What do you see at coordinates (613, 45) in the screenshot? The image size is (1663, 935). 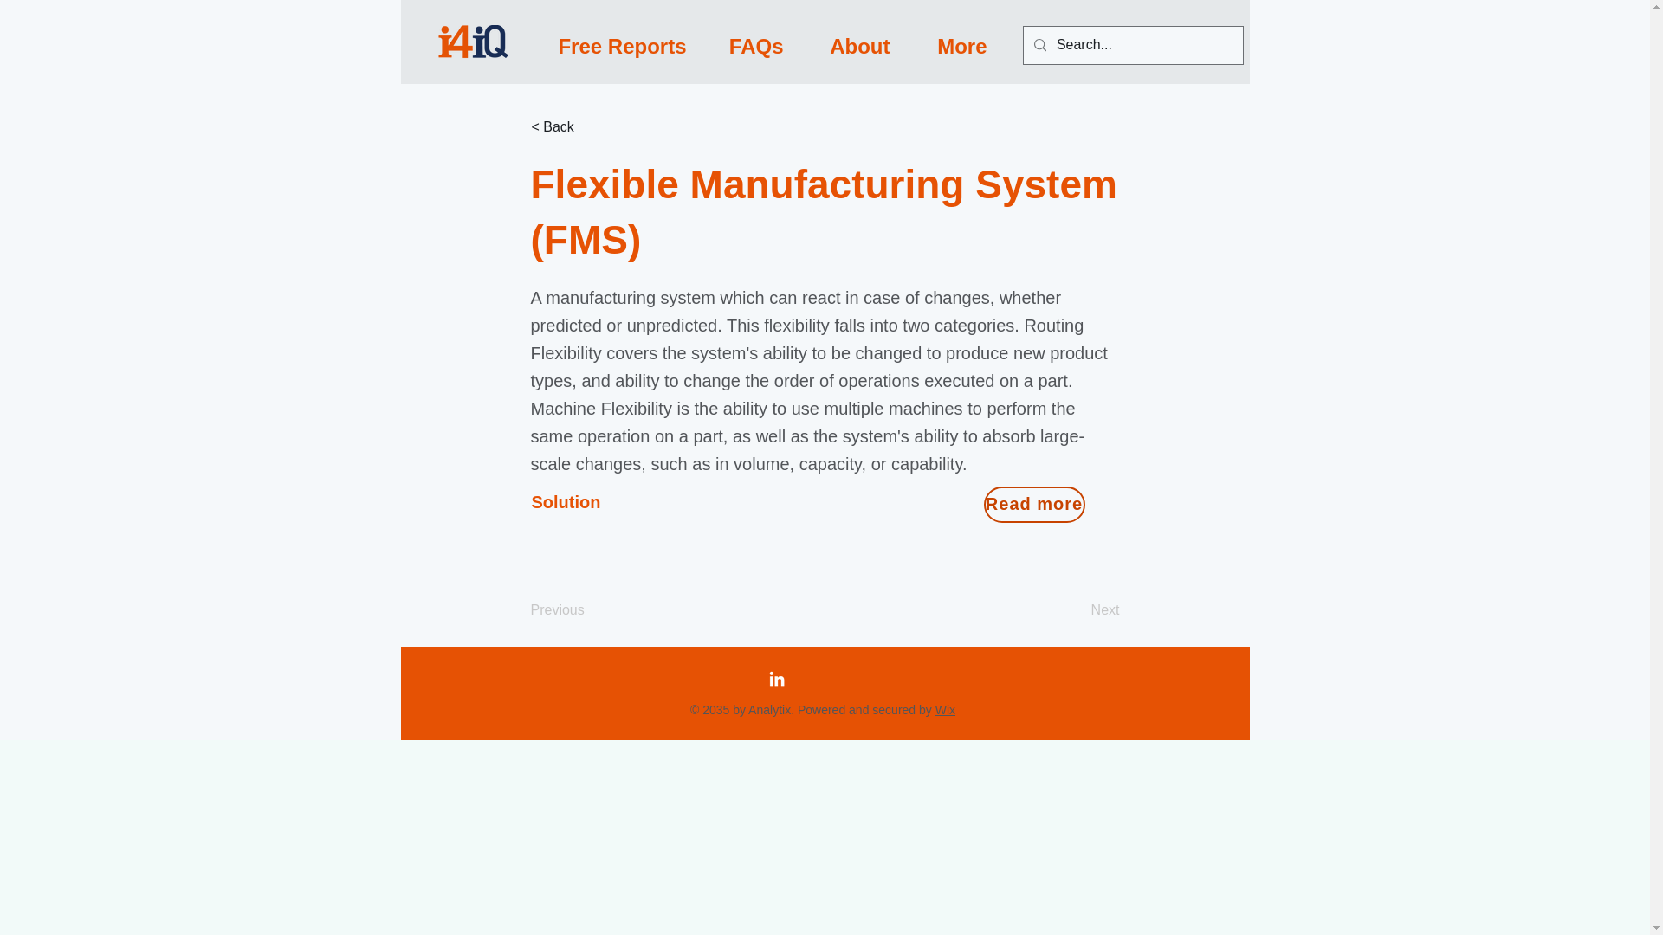 I see `Free Reports` at bounding box center [613, 45].